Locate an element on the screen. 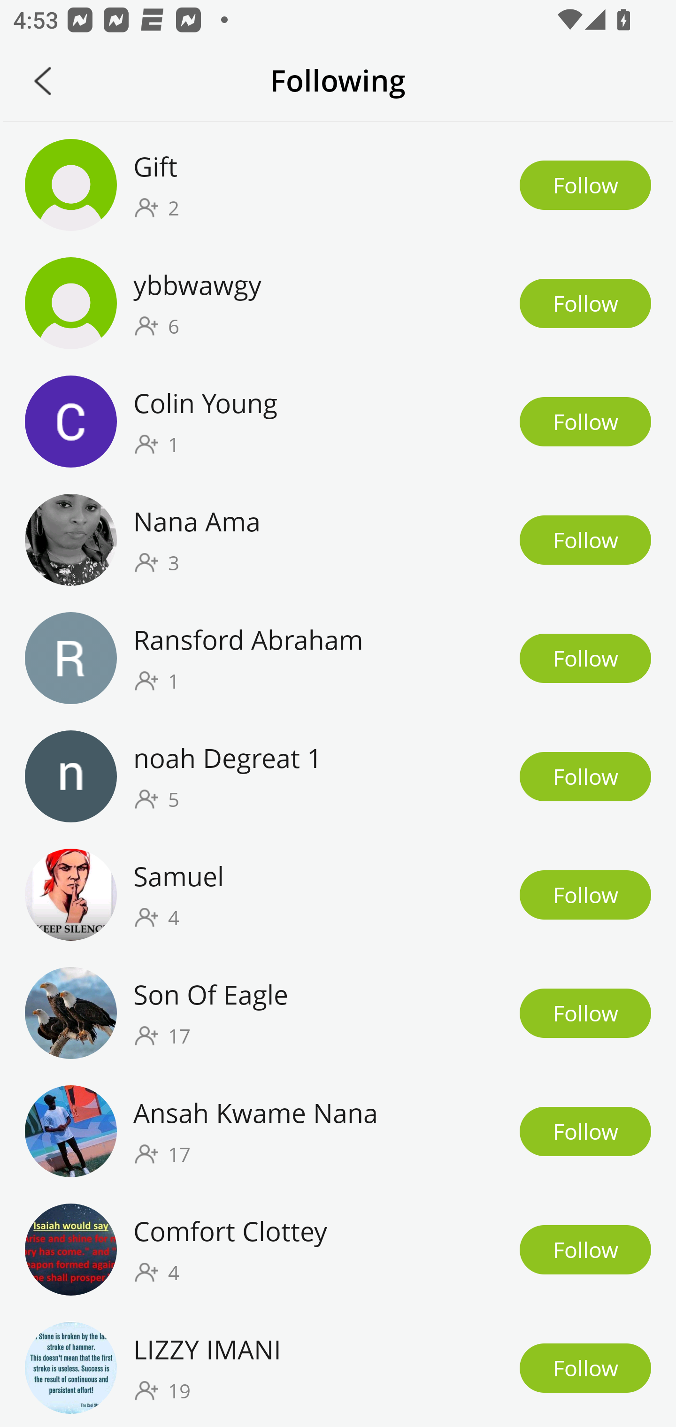  Ransford Abraham 1 Follow is located at coordinates (338, 658).